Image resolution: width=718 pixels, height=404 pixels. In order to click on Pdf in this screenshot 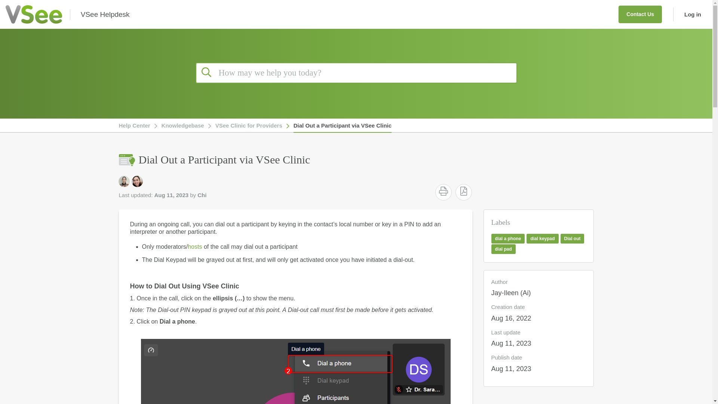, I will do `click(463, 192)`.